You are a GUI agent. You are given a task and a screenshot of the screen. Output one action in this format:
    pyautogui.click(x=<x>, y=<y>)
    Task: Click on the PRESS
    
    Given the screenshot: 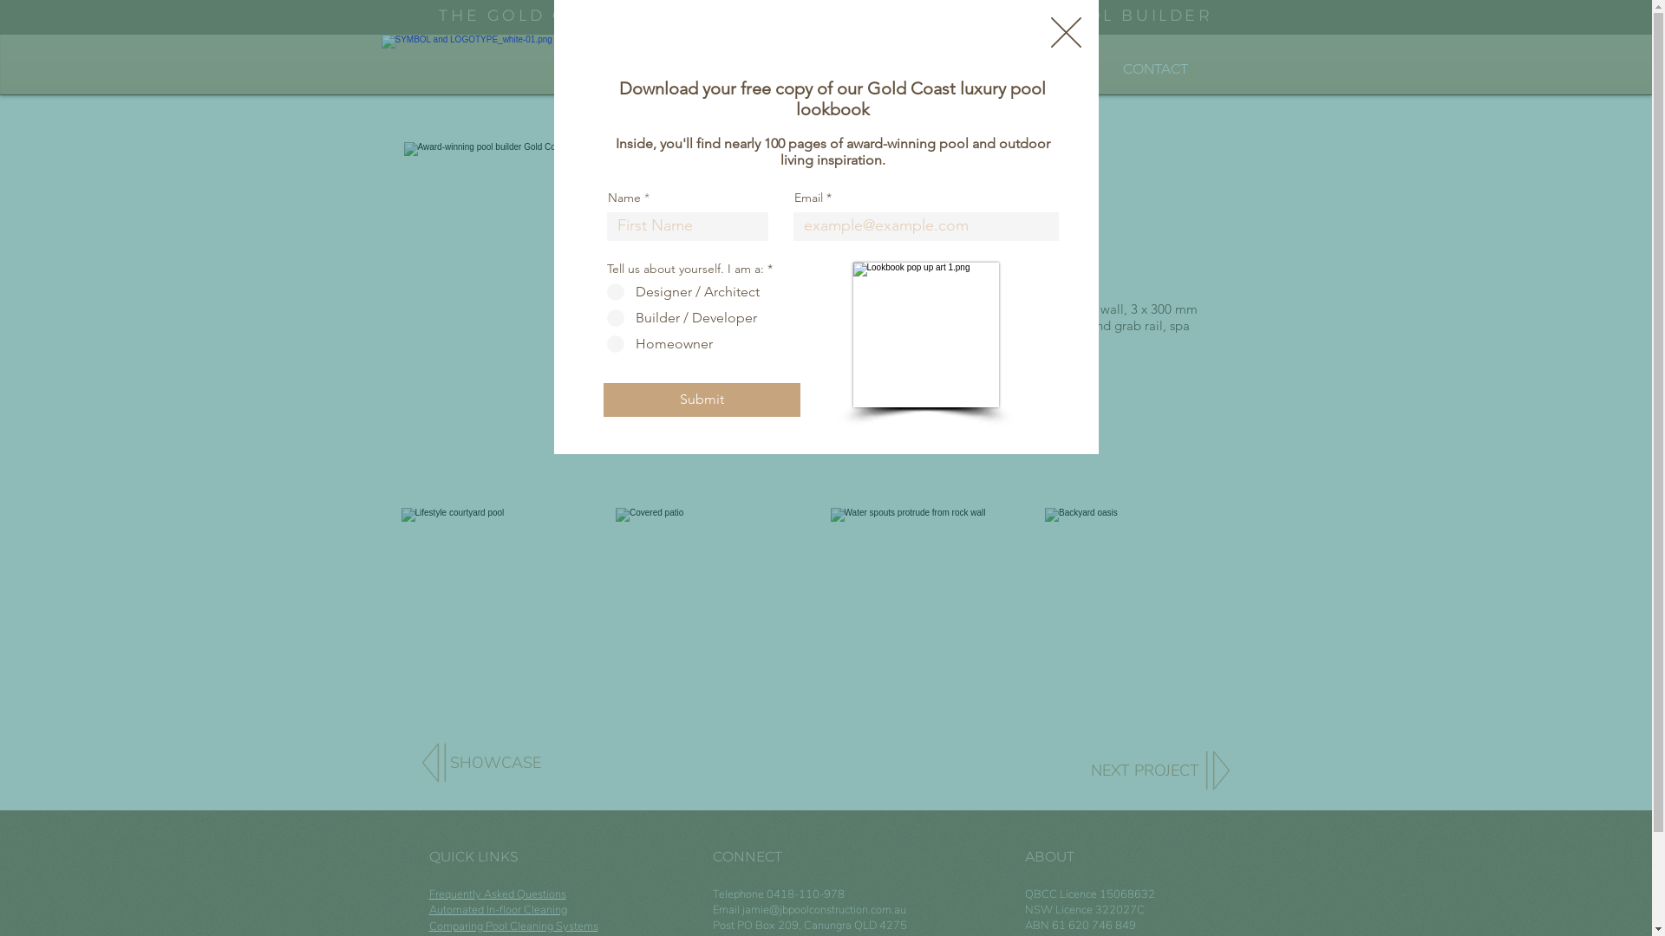 What is the action you would take?
    pyautogui.click(x=798, y=69)
    